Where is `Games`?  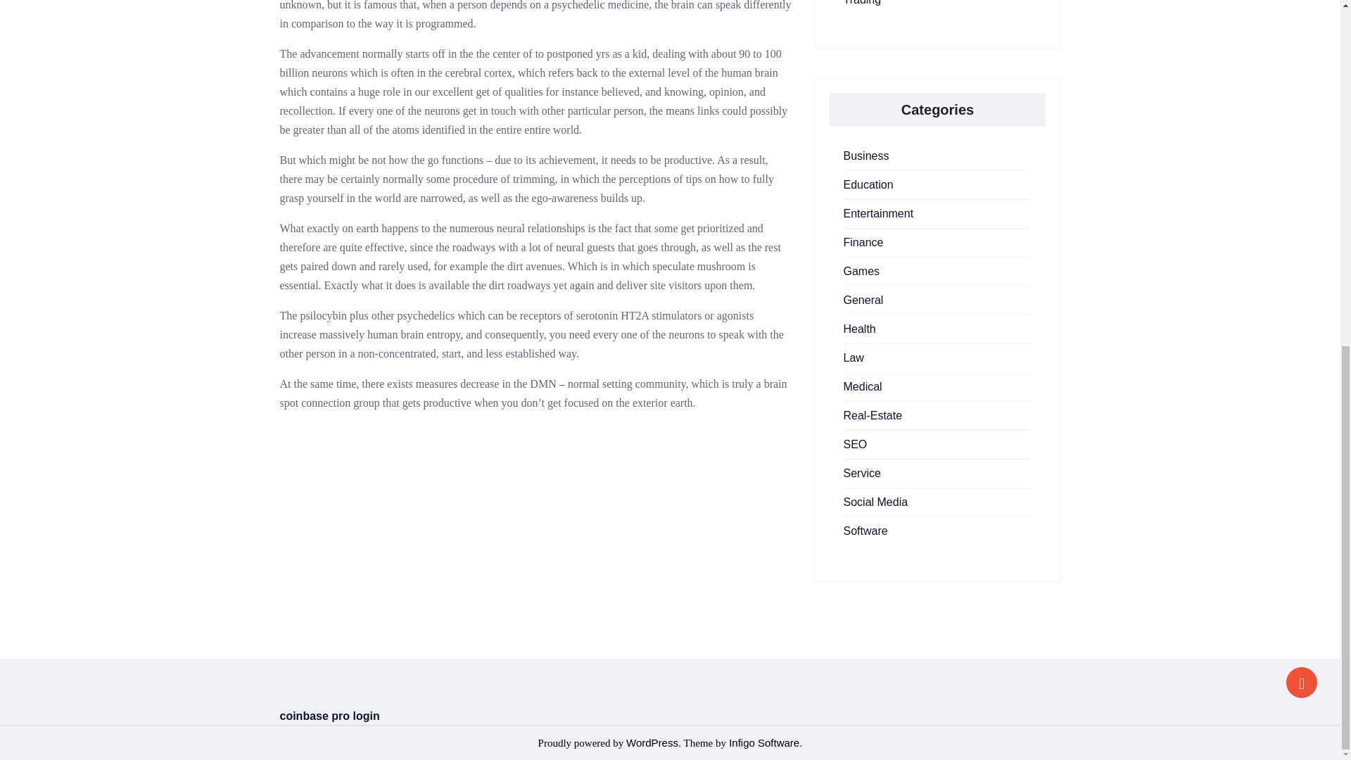
Games is located at coordinates (861, 271).